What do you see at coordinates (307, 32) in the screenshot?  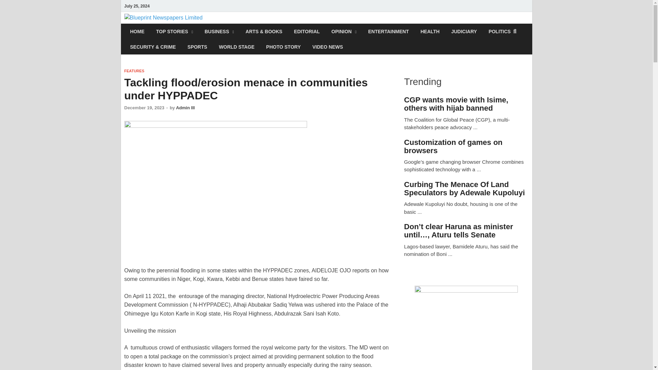 I see `EDITORIAL` at bounding box center [307, 32].